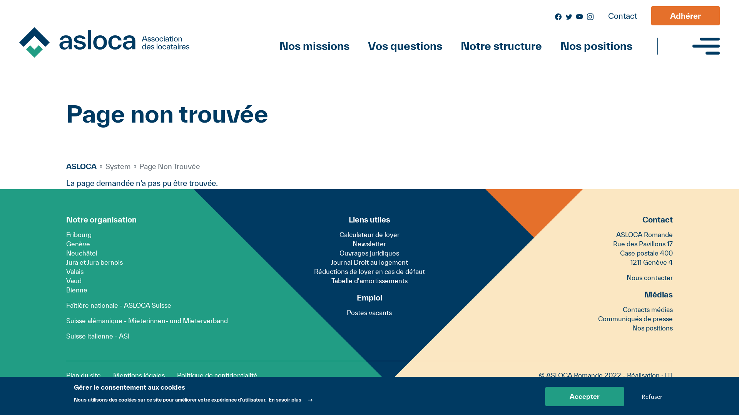  I want to click on Home, so click(110, 42).